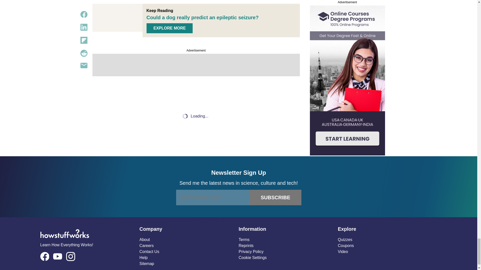 The width and height of the screenshot is (481, 270). What do you see at coordinates (71, 256) in the screenshot?
I see `Visit HowStuffWorks on Instagram` at bounding box center [71, 256].